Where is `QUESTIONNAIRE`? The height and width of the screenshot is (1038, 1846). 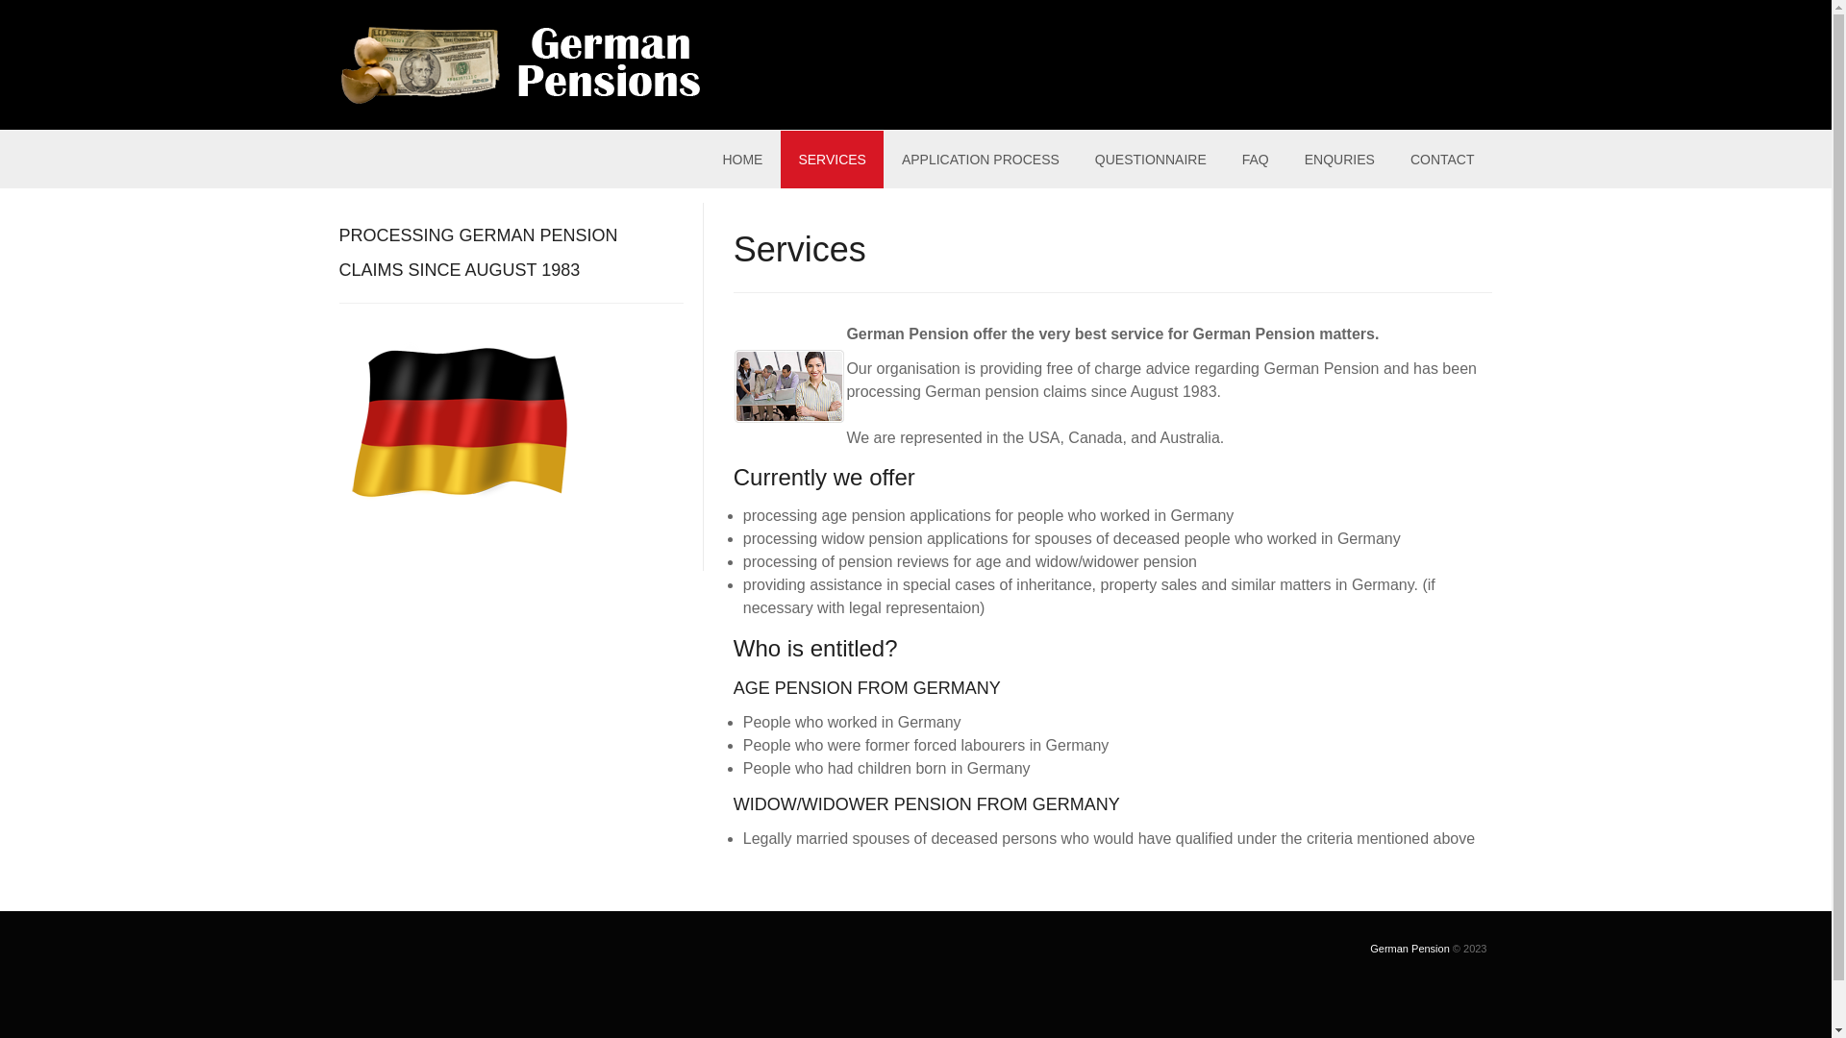
QUESTIONNAIRE is located at coordinates (1151, 160).